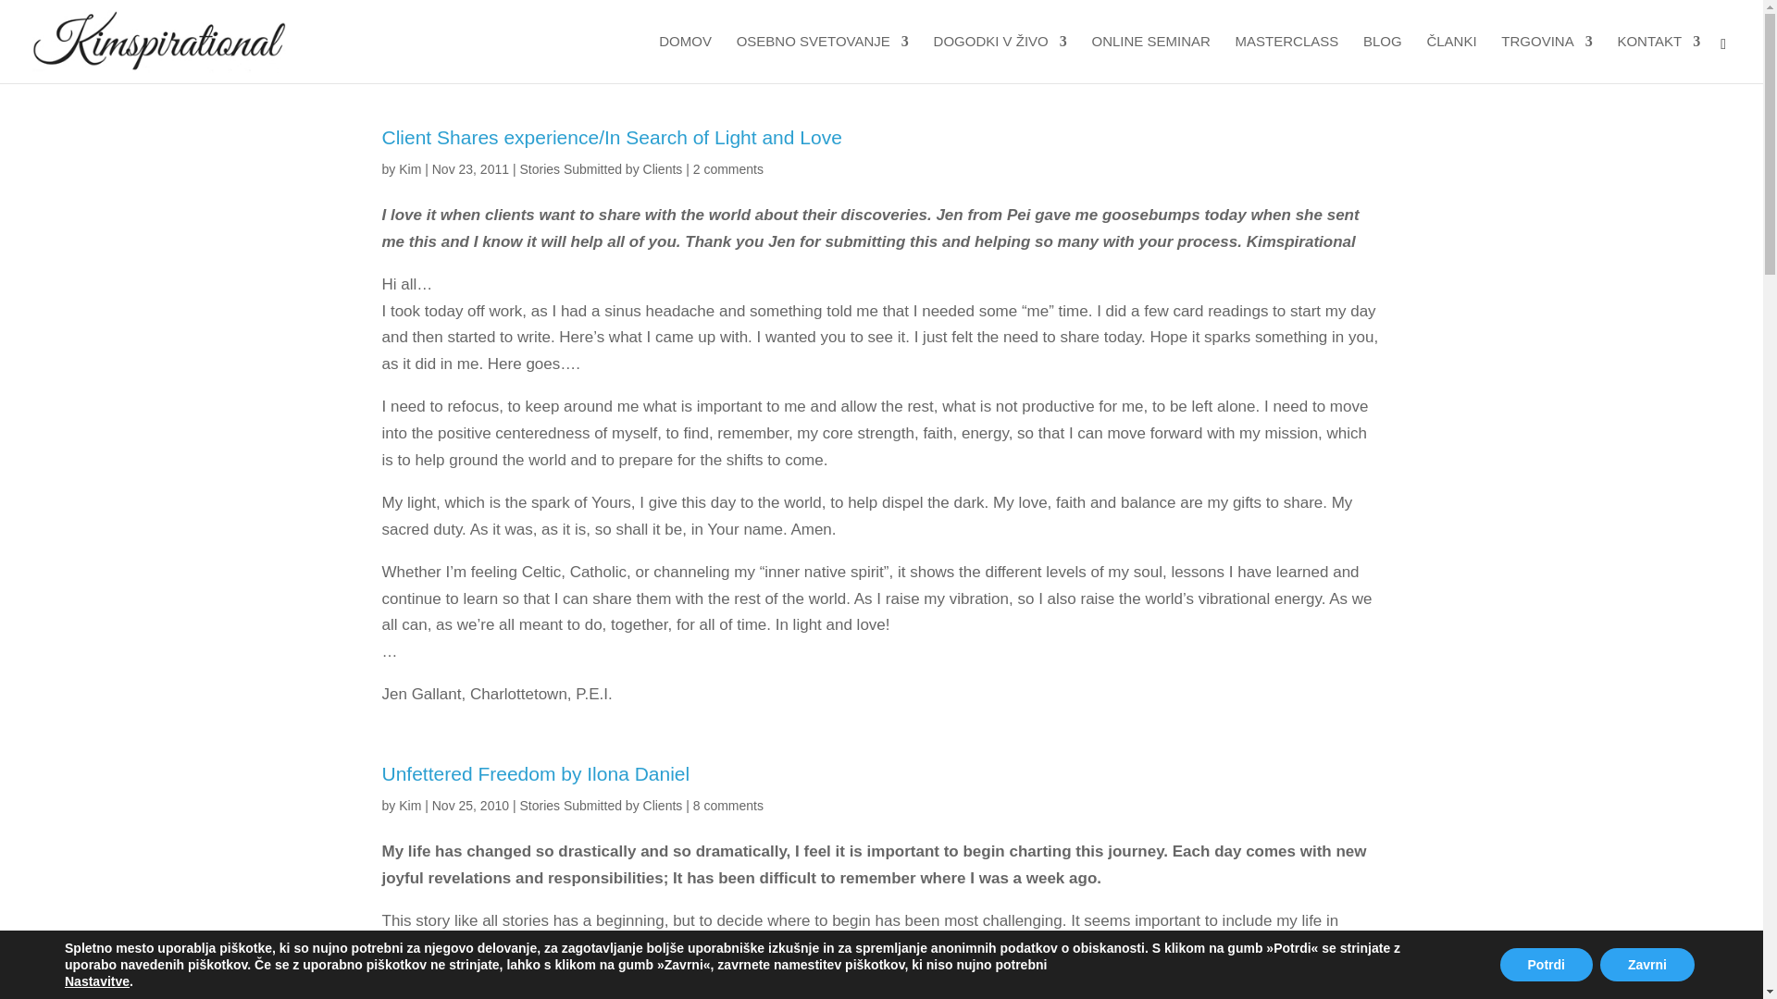 The image size is (1777, 999). I want to click on DOMOV, so click(685, 58).